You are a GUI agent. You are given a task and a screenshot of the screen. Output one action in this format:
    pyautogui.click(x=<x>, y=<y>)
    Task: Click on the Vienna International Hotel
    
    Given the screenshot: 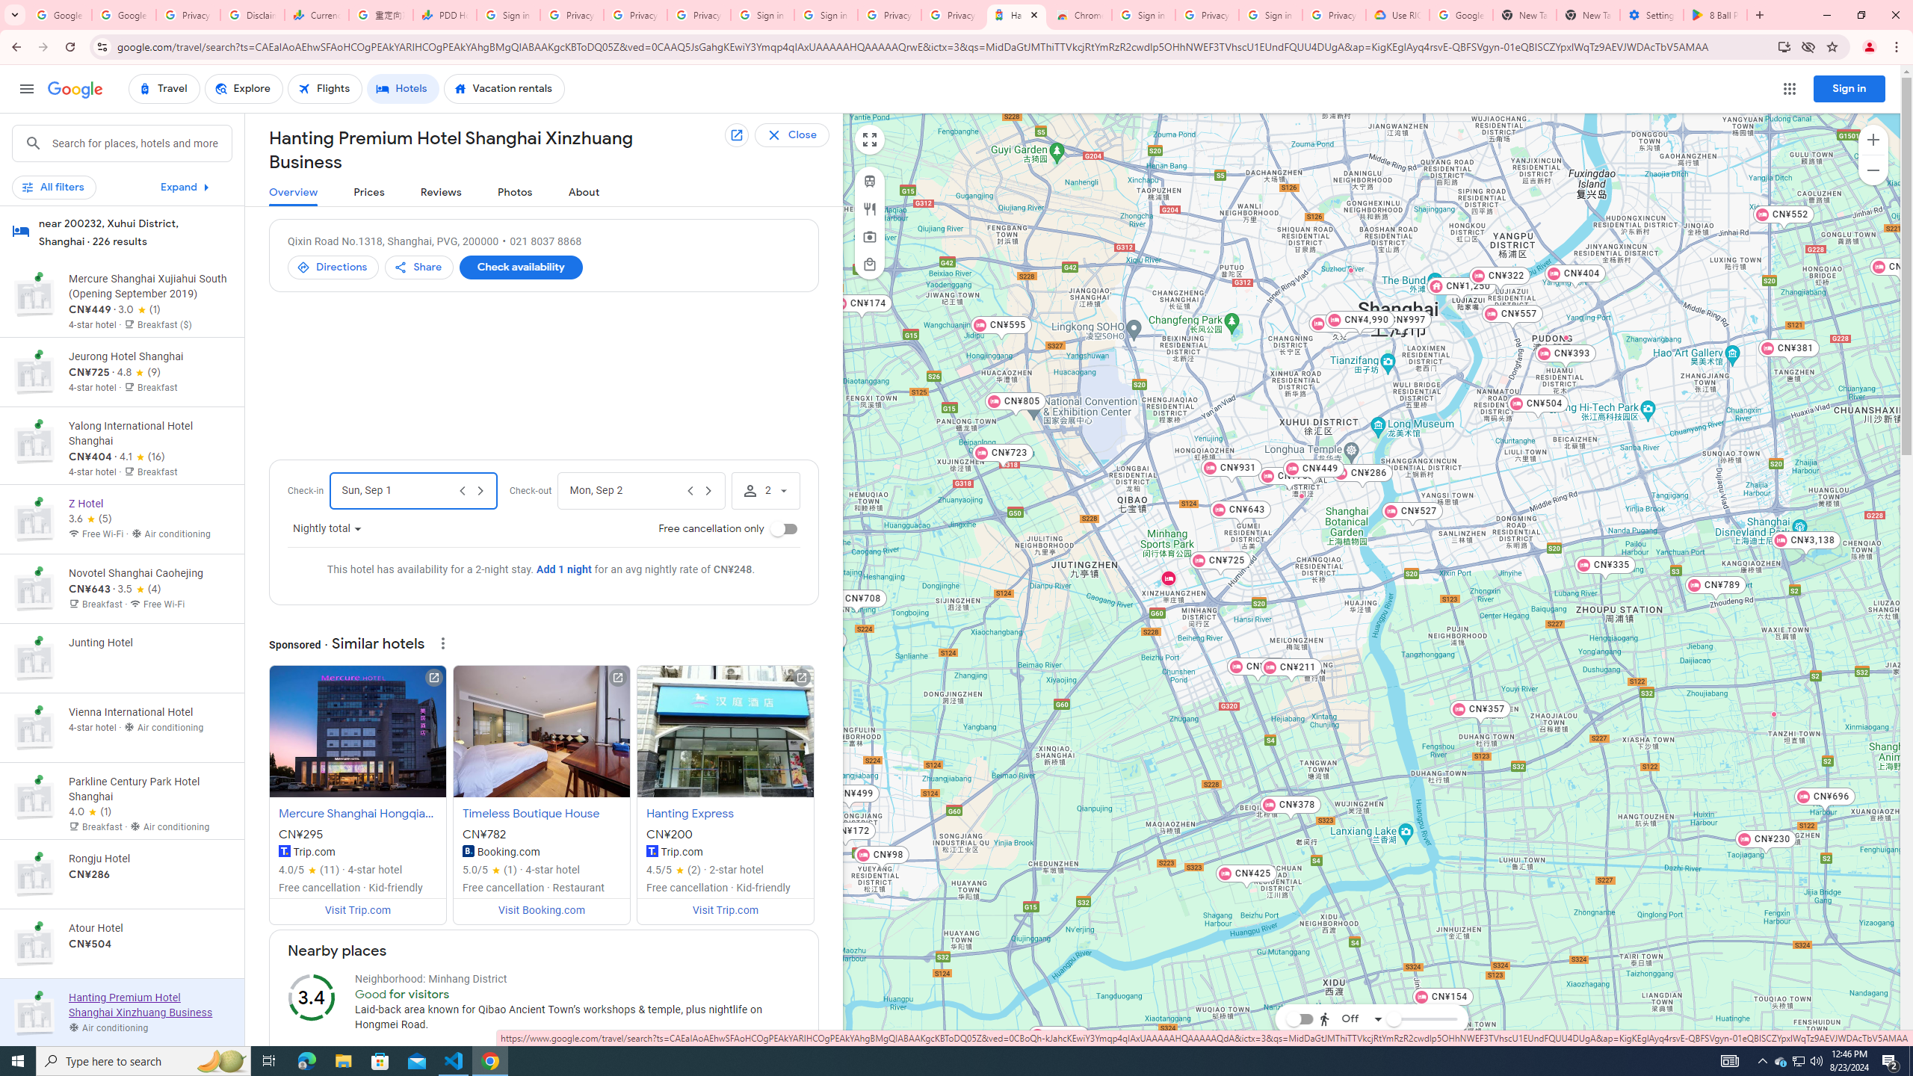 What is the action you would take?
    pyautogui.click(x=1350, y=270)
    